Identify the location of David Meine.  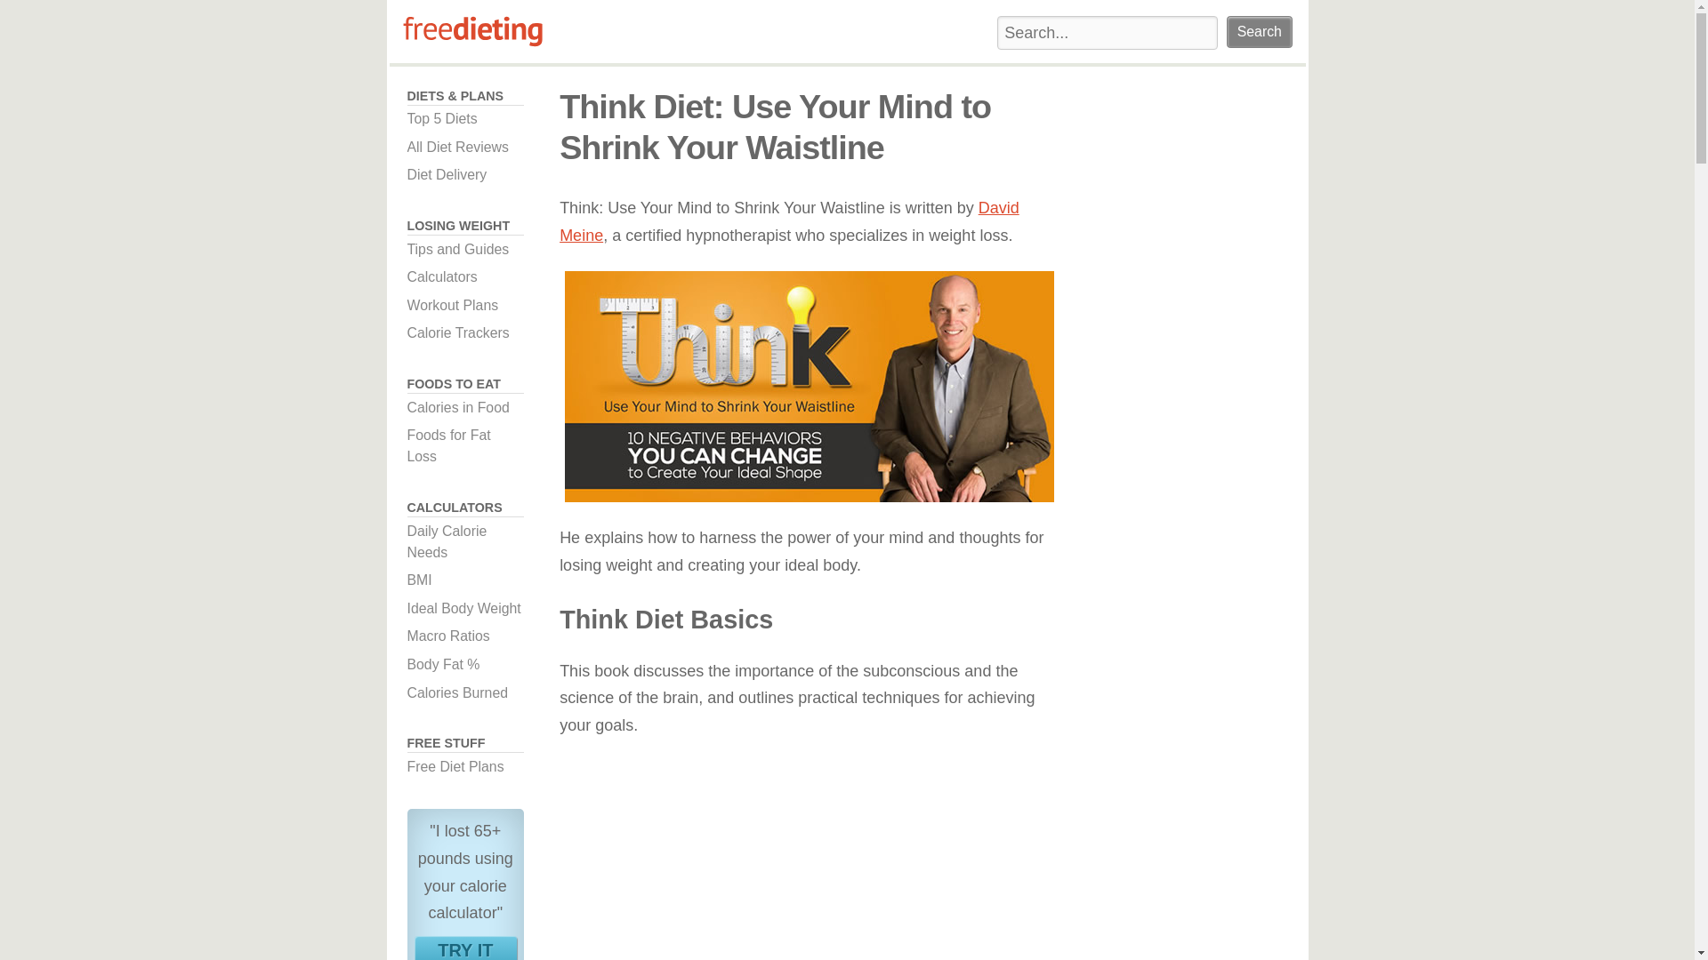
(466, 306).